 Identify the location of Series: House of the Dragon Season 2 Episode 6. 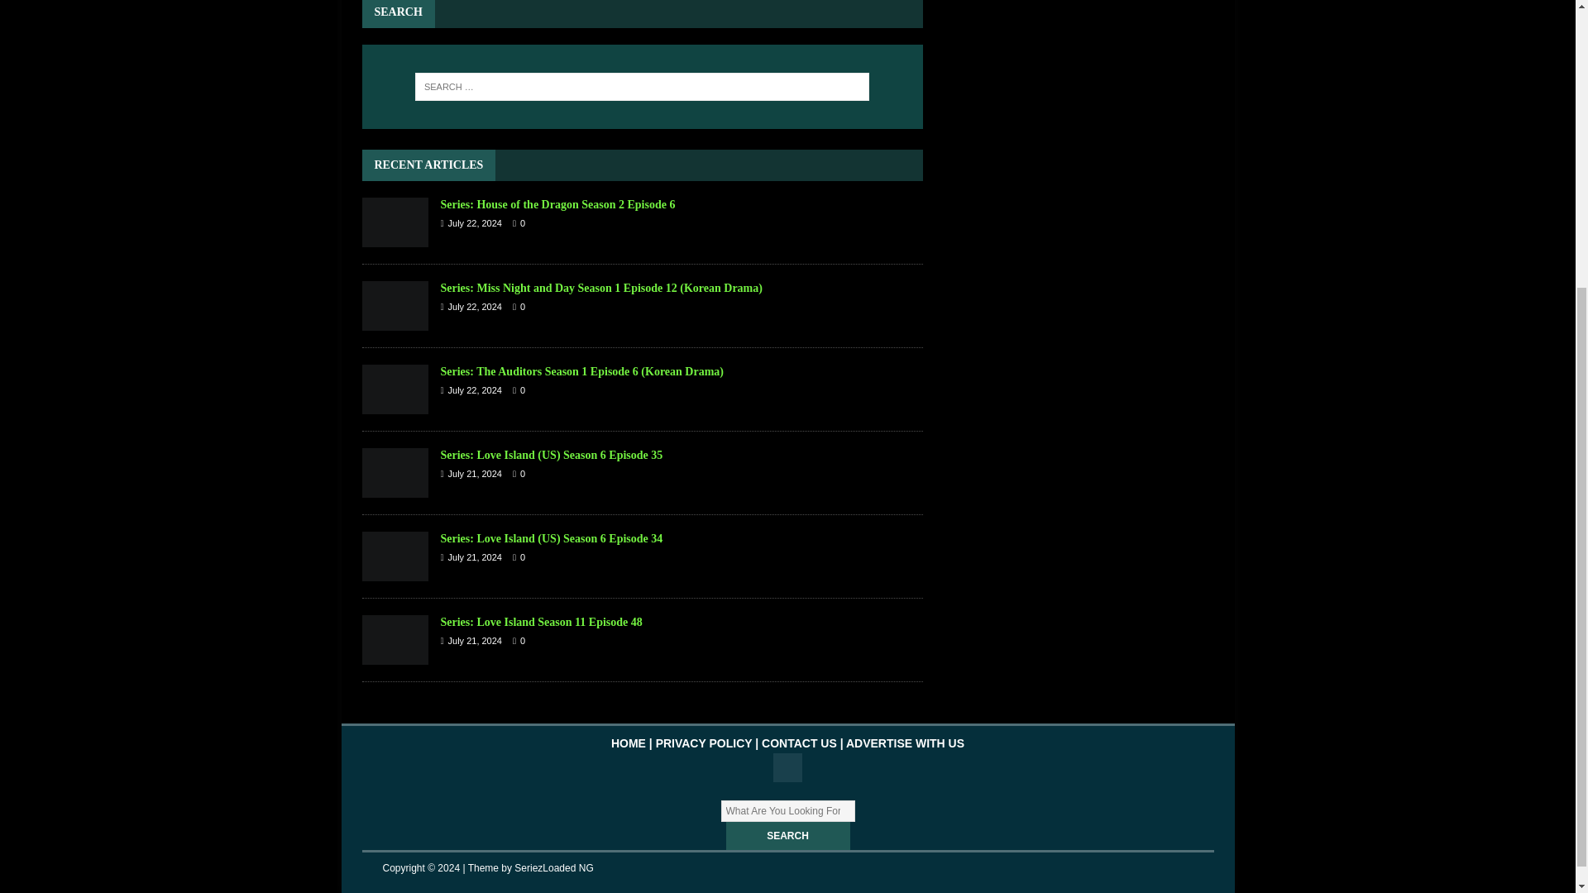
(395, 222).